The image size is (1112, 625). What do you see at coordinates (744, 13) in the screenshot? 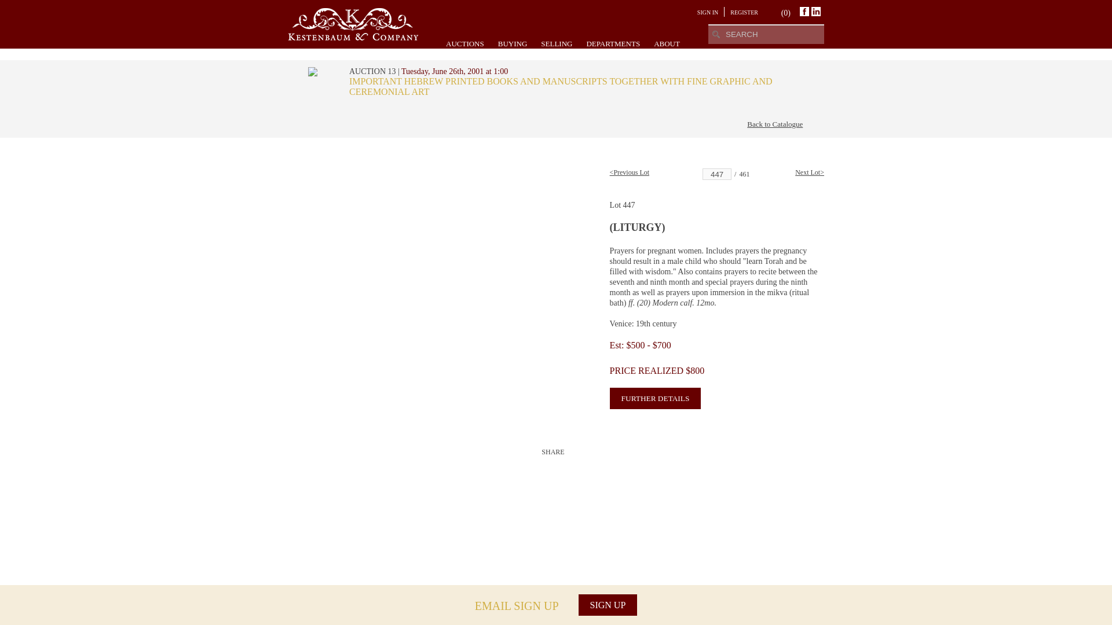
I see `REGISTER` at bounding box center [744, 13].